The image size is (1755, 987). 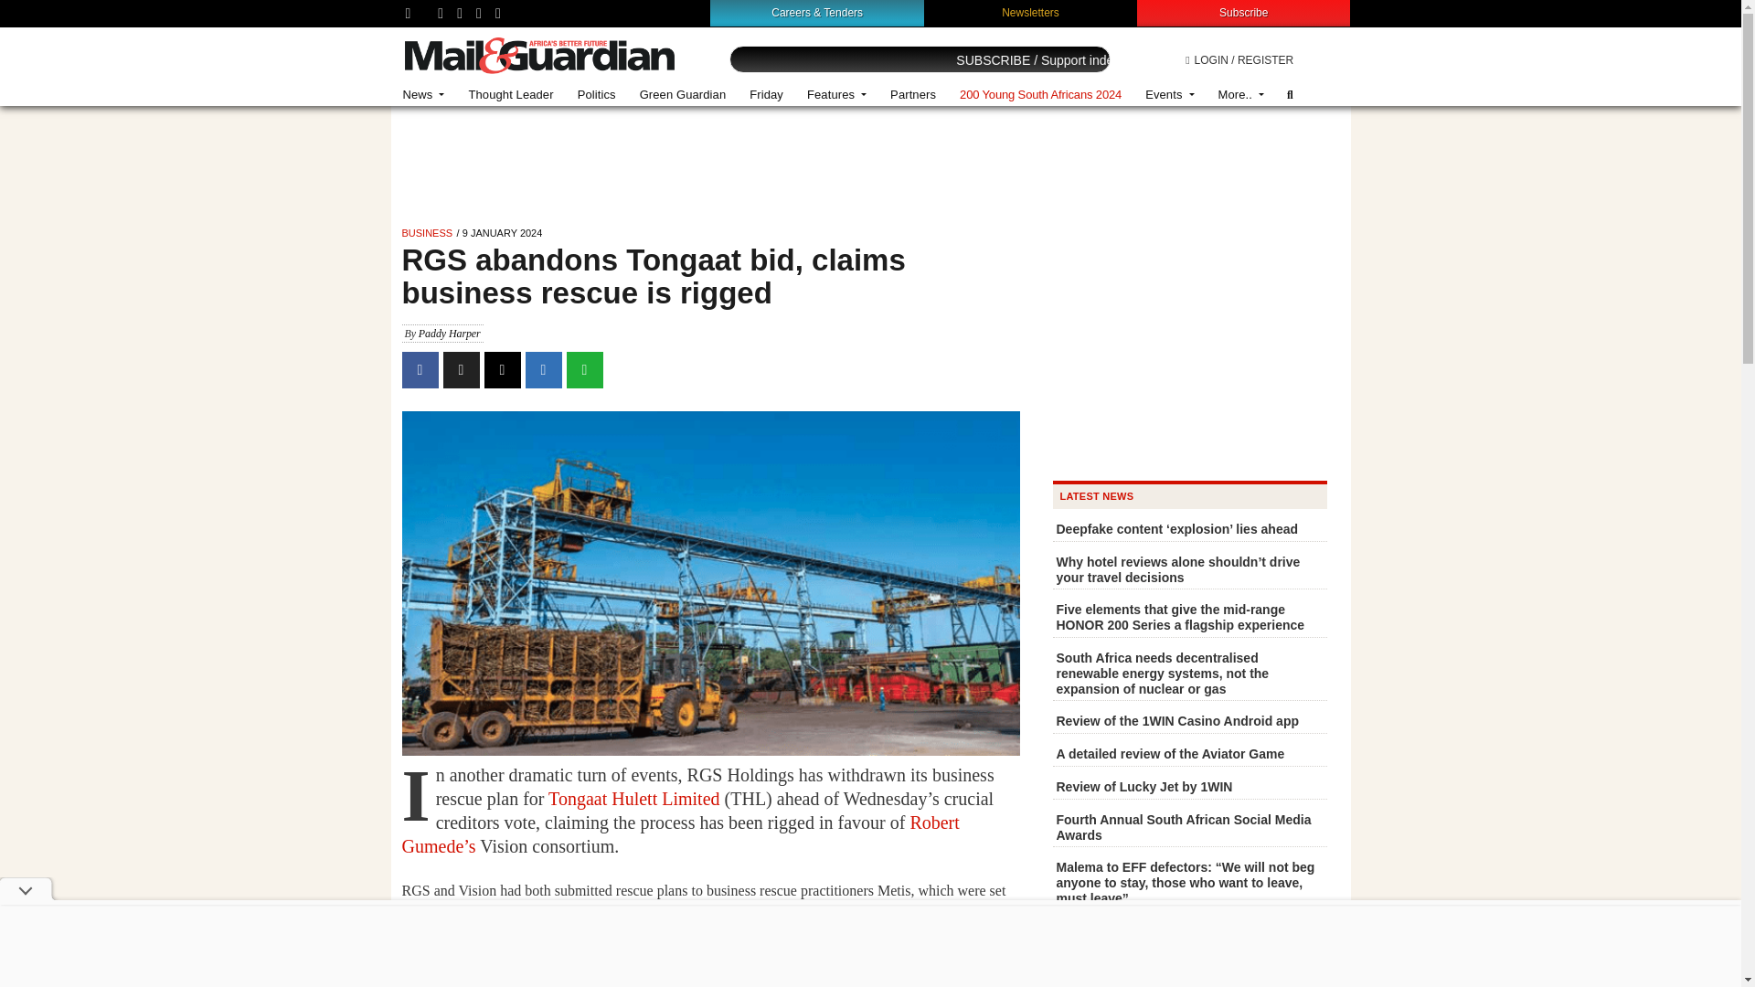 I want to click on News, so click(x=424, y=95).